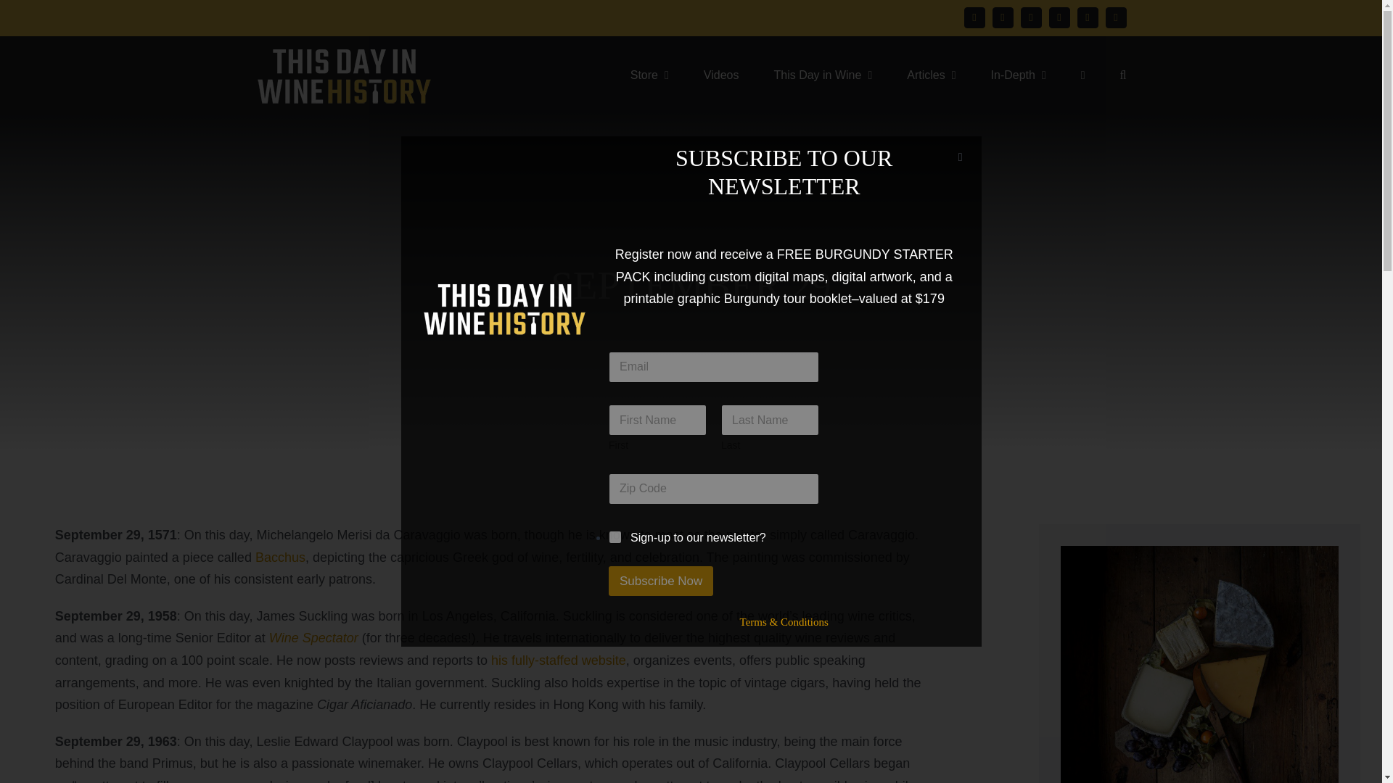 Image resolution: width=1393 pixels, height=783 pixels. Describe the element at coordinates (615, 538) in the screenshot. I see `1` at that location.